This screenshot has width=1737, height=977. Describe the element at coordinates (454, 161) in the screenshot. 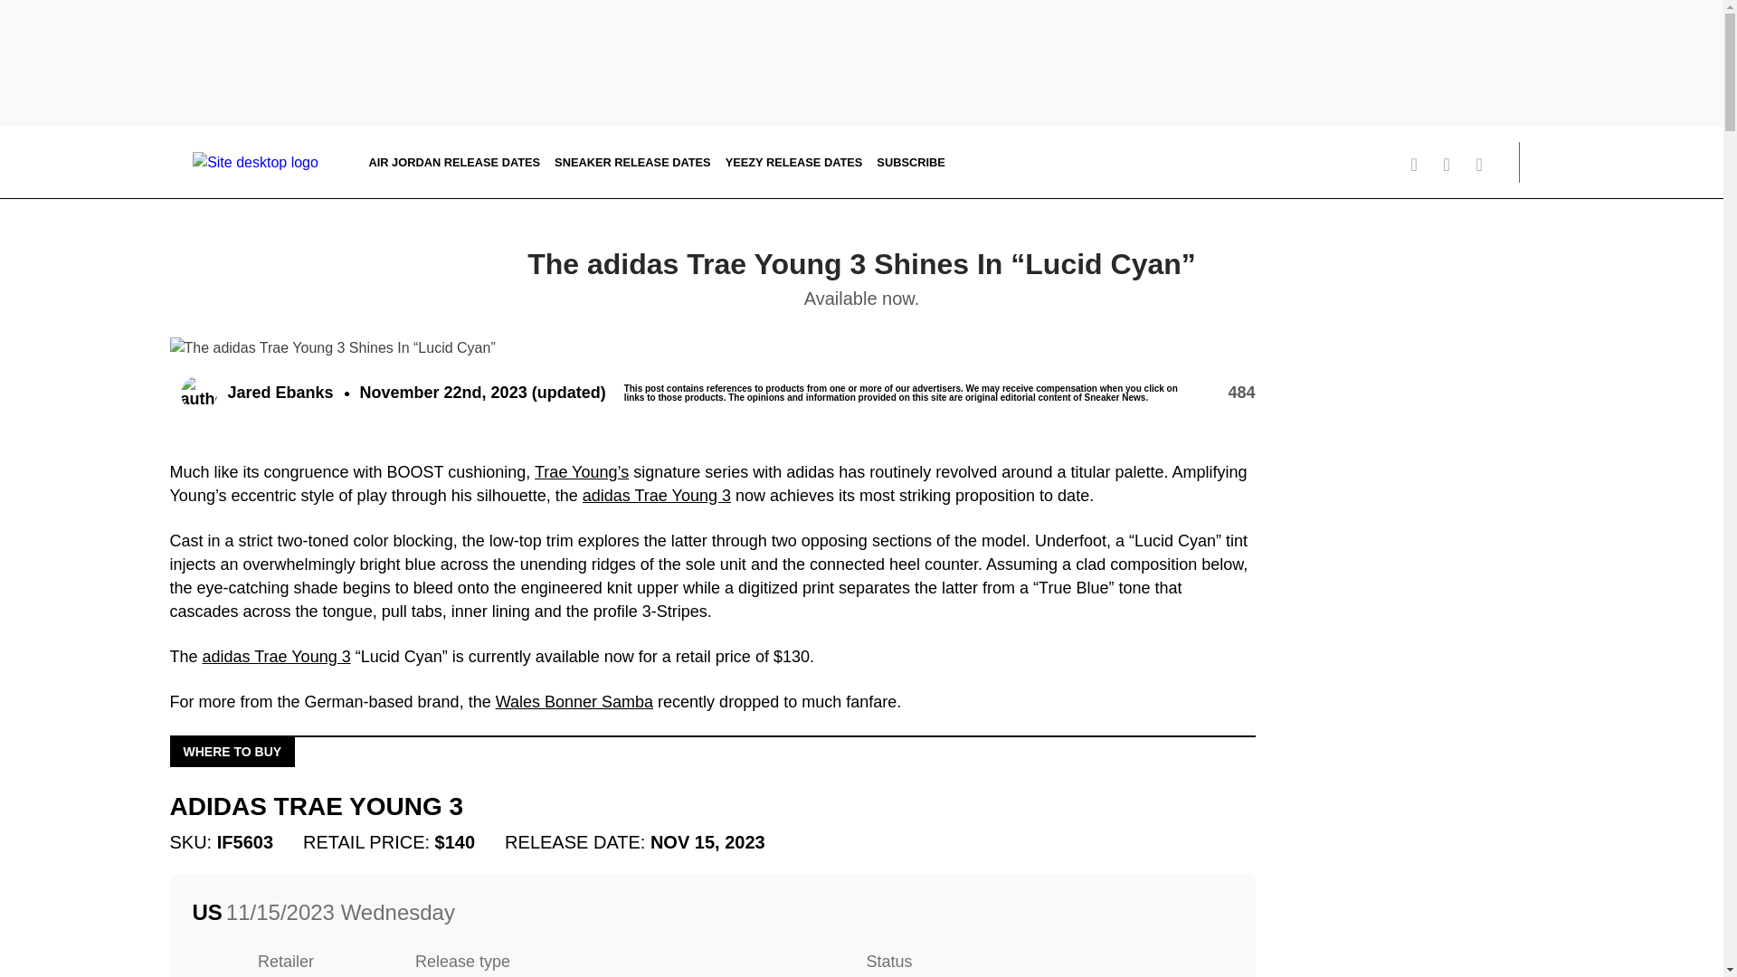

I see `AIR JORDAN RELEASE DATES` at that location.